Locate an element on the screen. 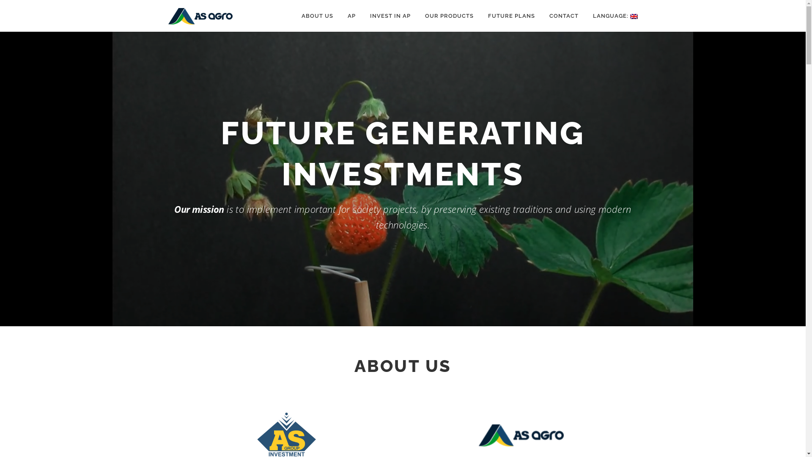  AP is located at coordinates (351, 16).